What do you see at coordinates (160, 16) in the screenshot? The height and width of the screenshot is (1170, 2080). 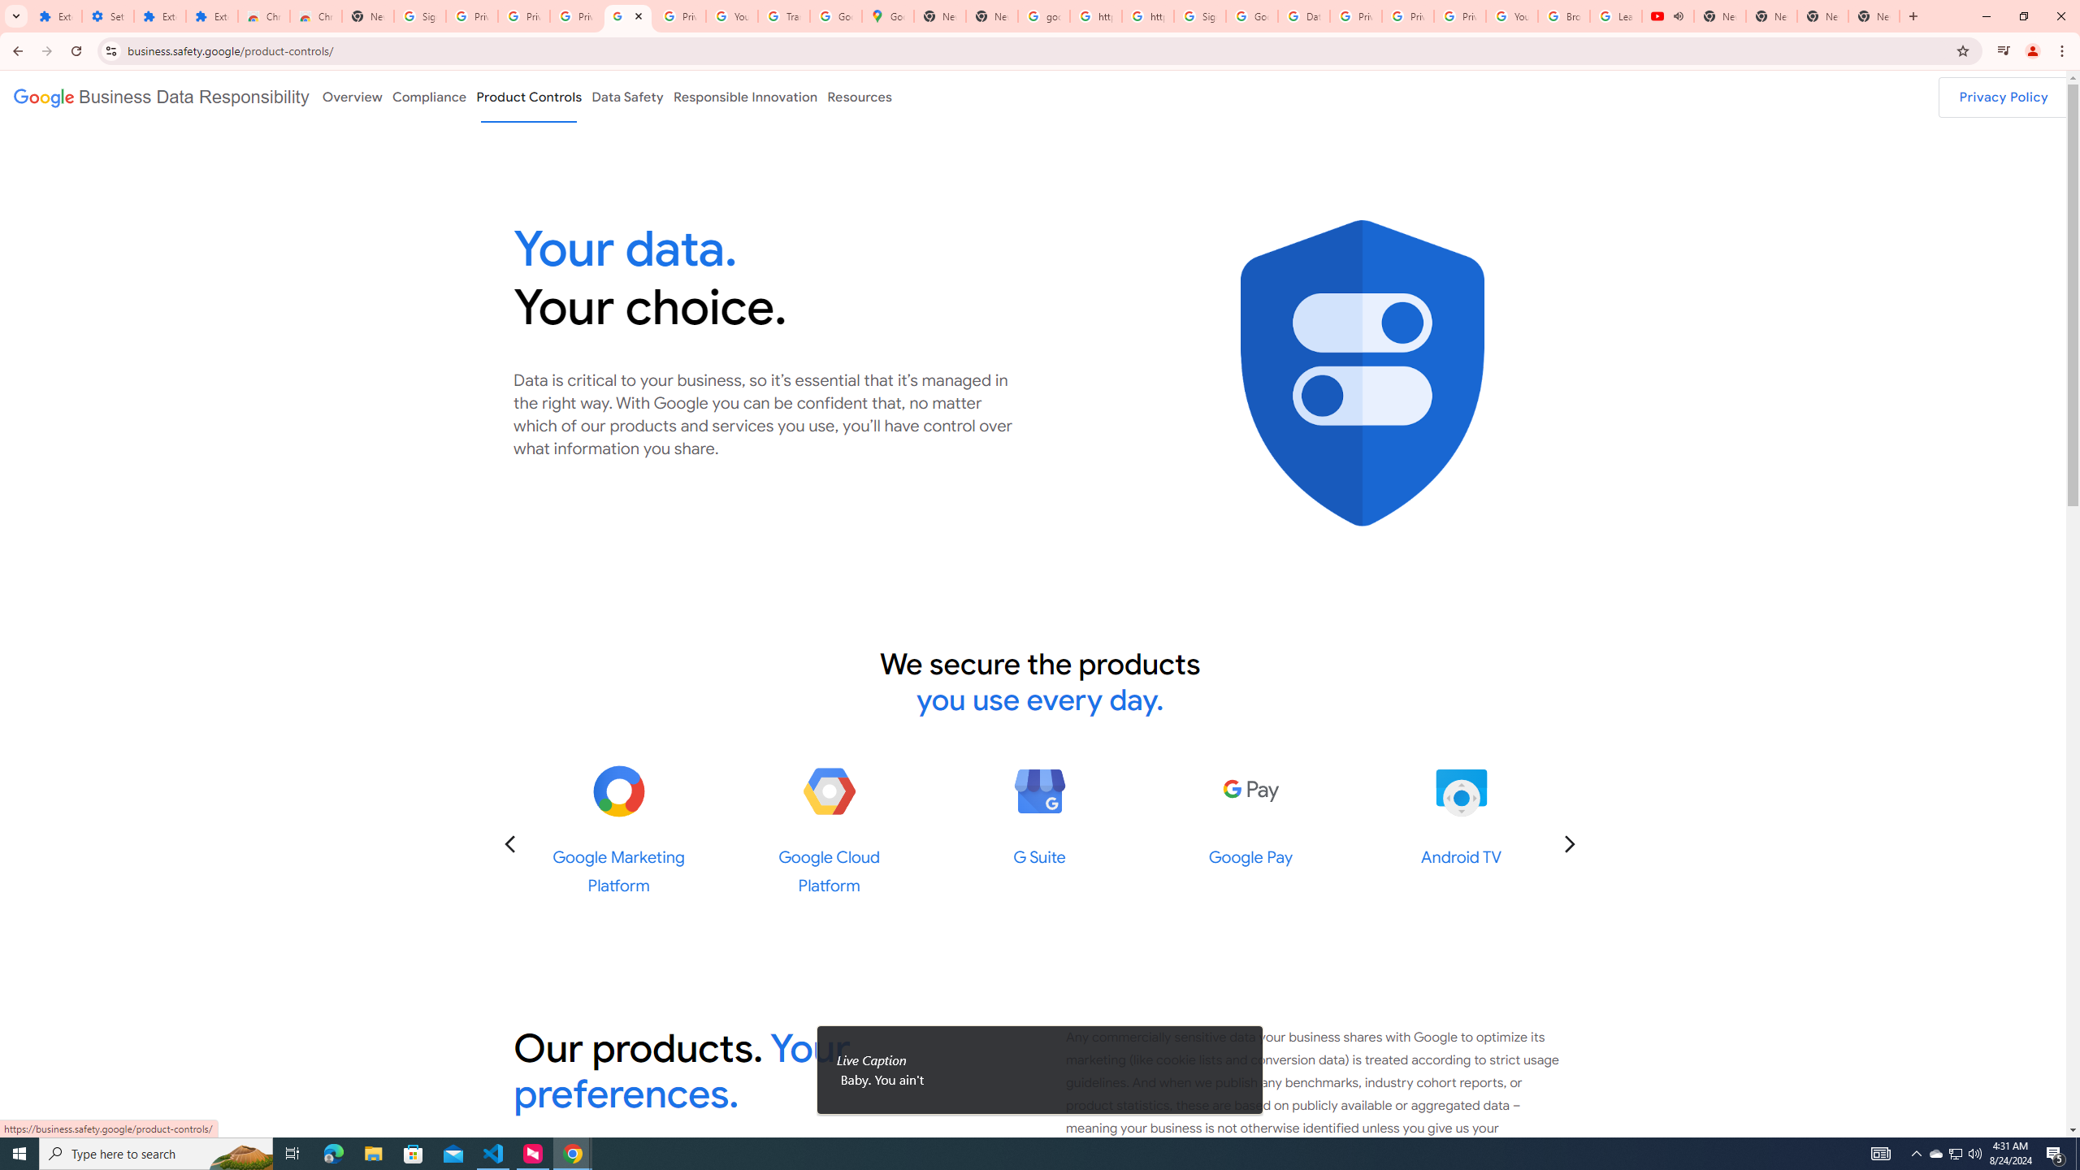 I see `Extensions` at bounding box center [160, 16].